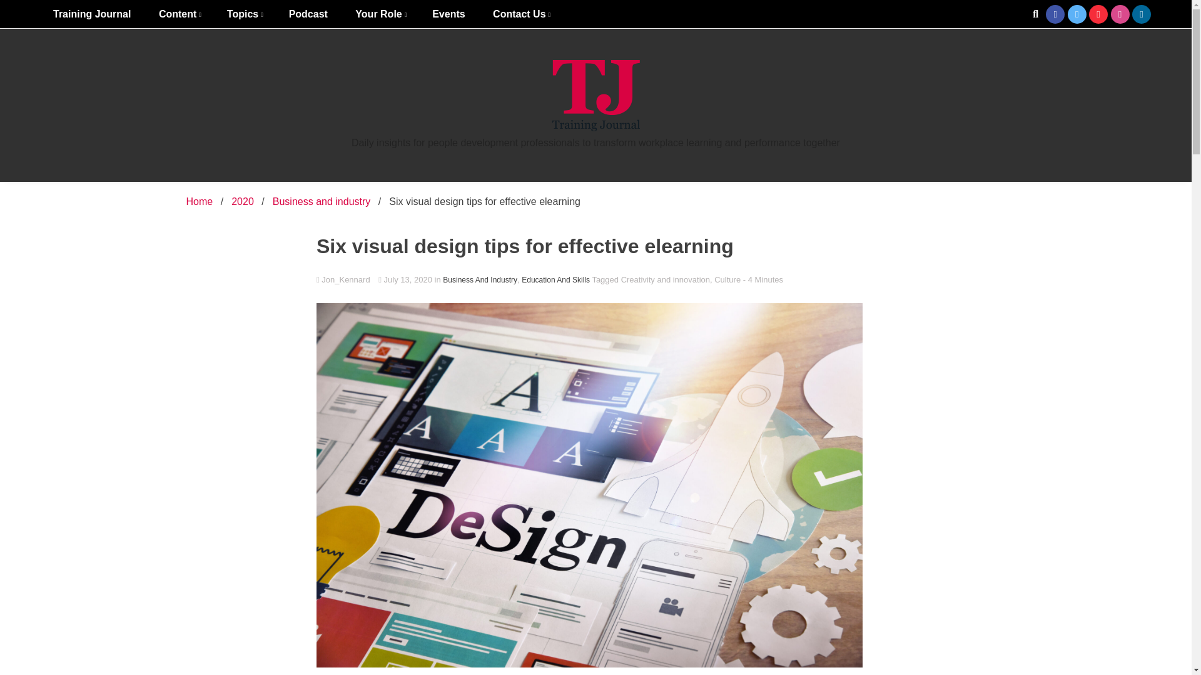 This screenshot has height=675, width=1201. What do you see at coordinates (763, 279) in the screenshot?
I see `Estimated Reading Time of Article` at bounding box center [763, 279].